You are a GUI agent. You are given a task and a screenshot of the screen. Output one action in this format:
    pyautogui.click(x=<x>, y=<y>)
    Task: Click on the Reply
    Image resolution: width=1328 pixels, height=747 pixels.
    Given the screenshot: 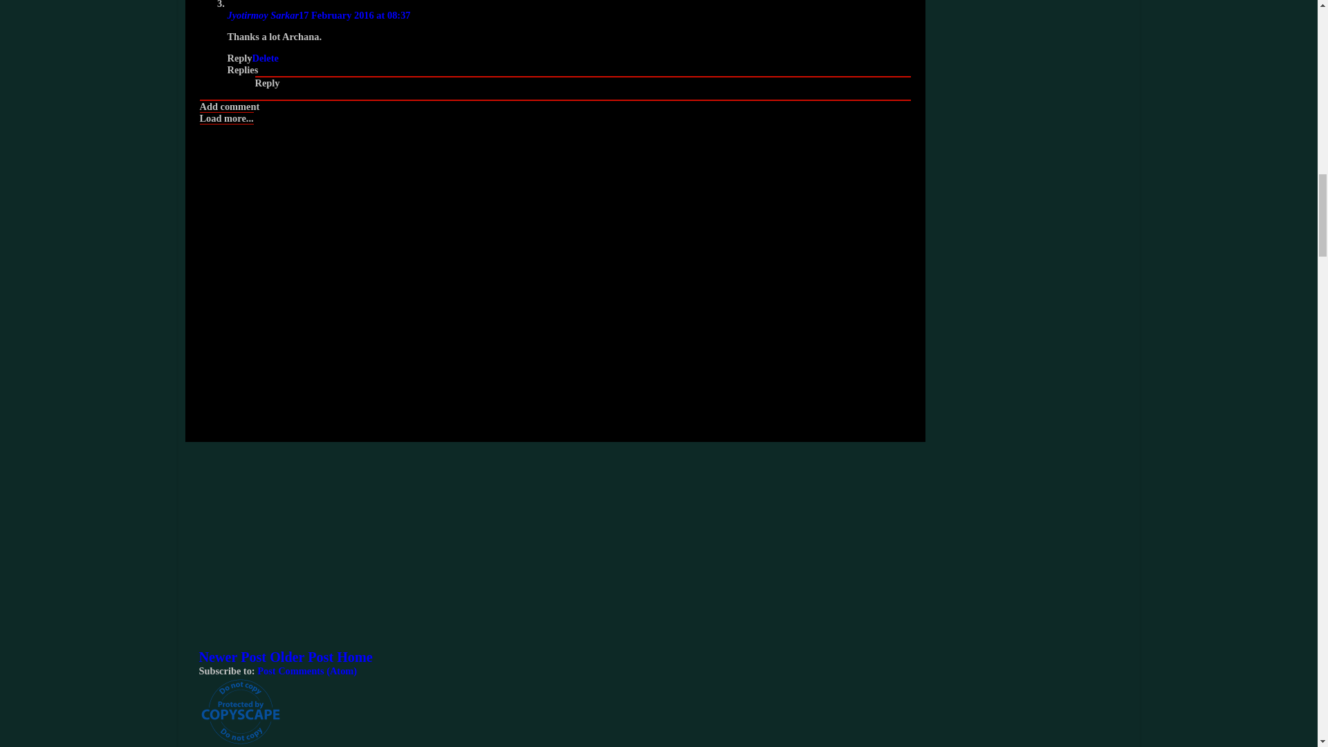 What is the action you would take?
    pyautogui.click(x=239, y=57)
    